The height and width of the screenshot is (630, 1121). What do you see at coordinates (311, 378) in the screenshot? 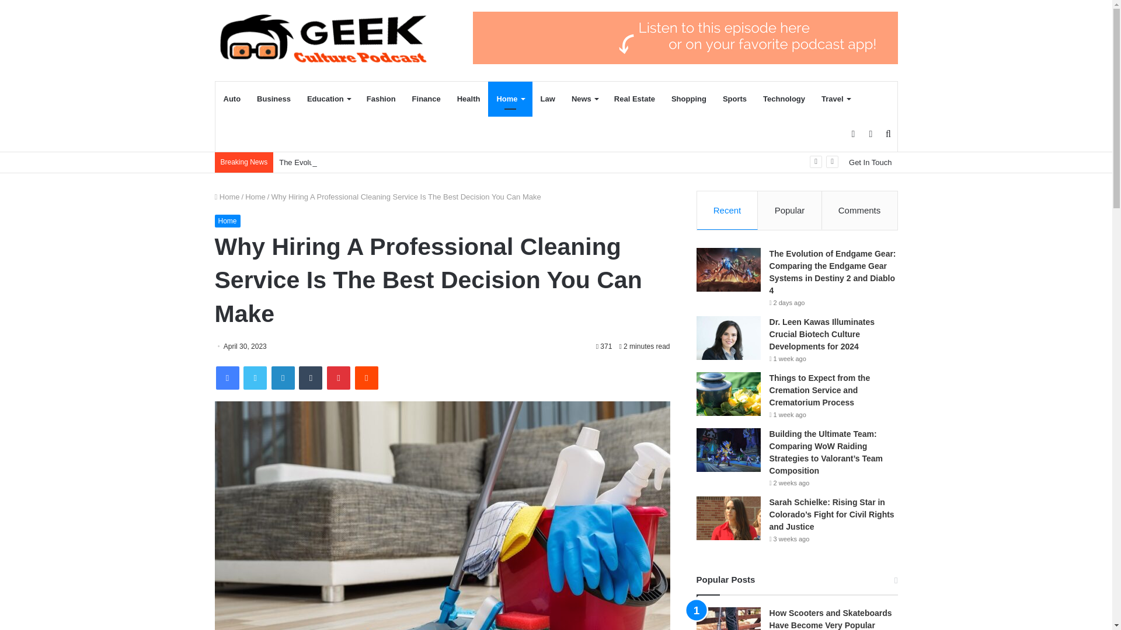
I see `Tumblr` at bounding box center [311, 378].